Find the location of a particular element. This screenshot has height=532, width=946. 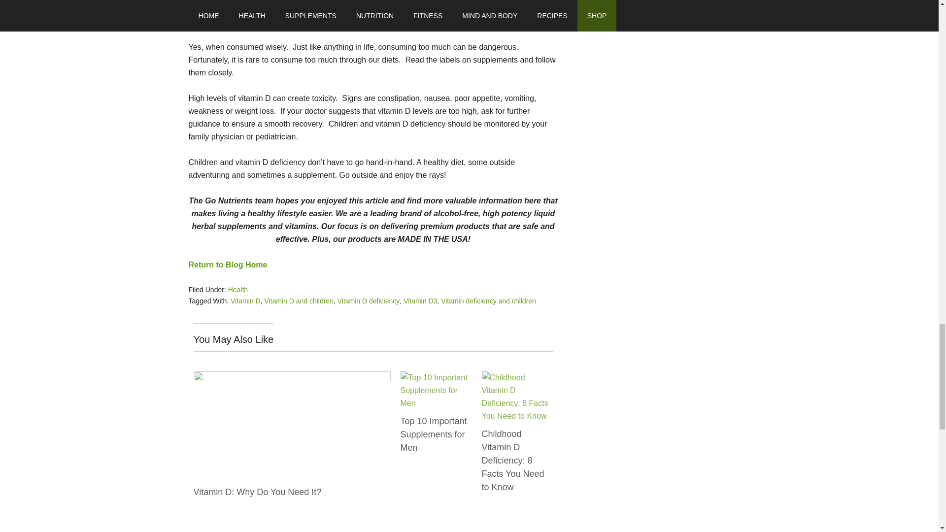

Return to Blog Home is located at coordinates (228, 265).